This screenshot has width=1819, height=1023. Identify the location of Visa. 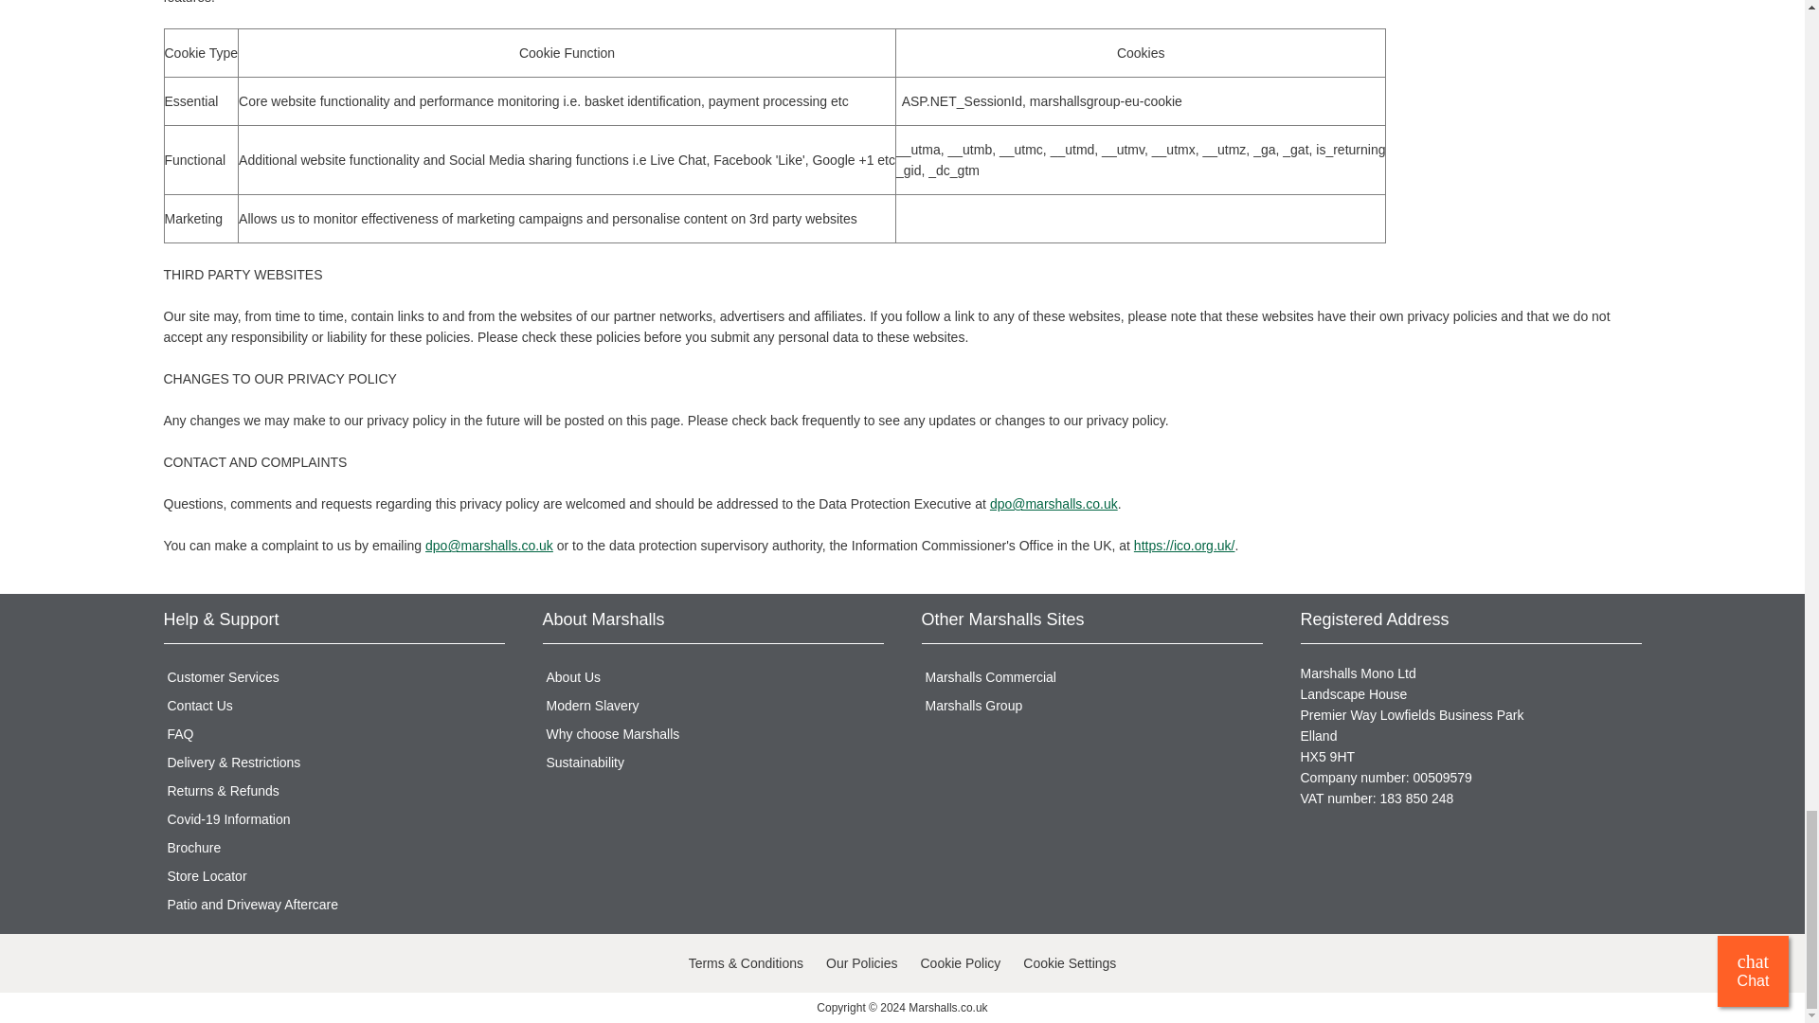
(180, 966).